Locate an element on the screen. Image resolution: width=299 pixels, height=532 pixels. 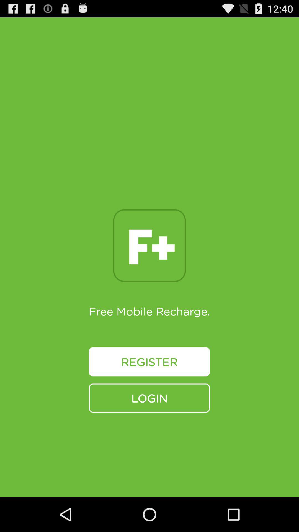
choose login button is located at coordinates (149, 398).